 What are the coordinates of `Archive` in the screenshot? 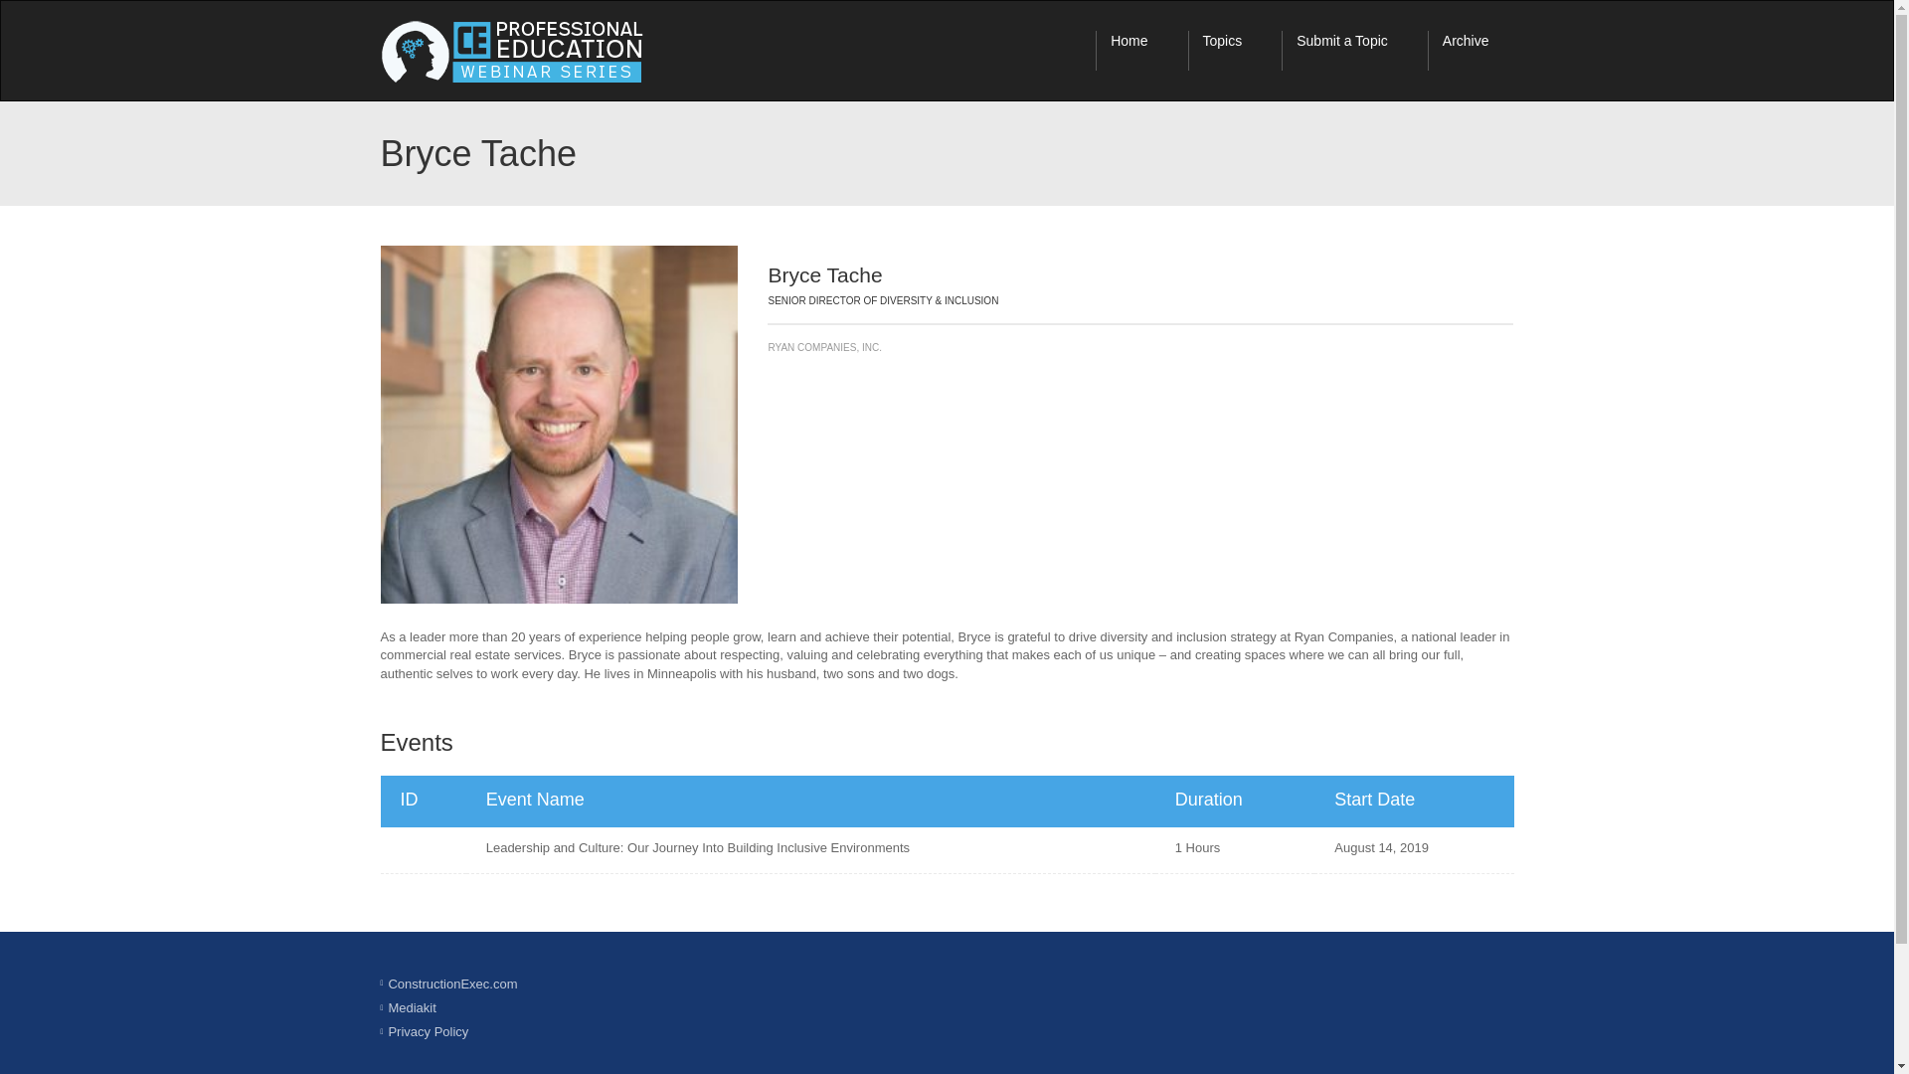 It's located at (1477, 51).